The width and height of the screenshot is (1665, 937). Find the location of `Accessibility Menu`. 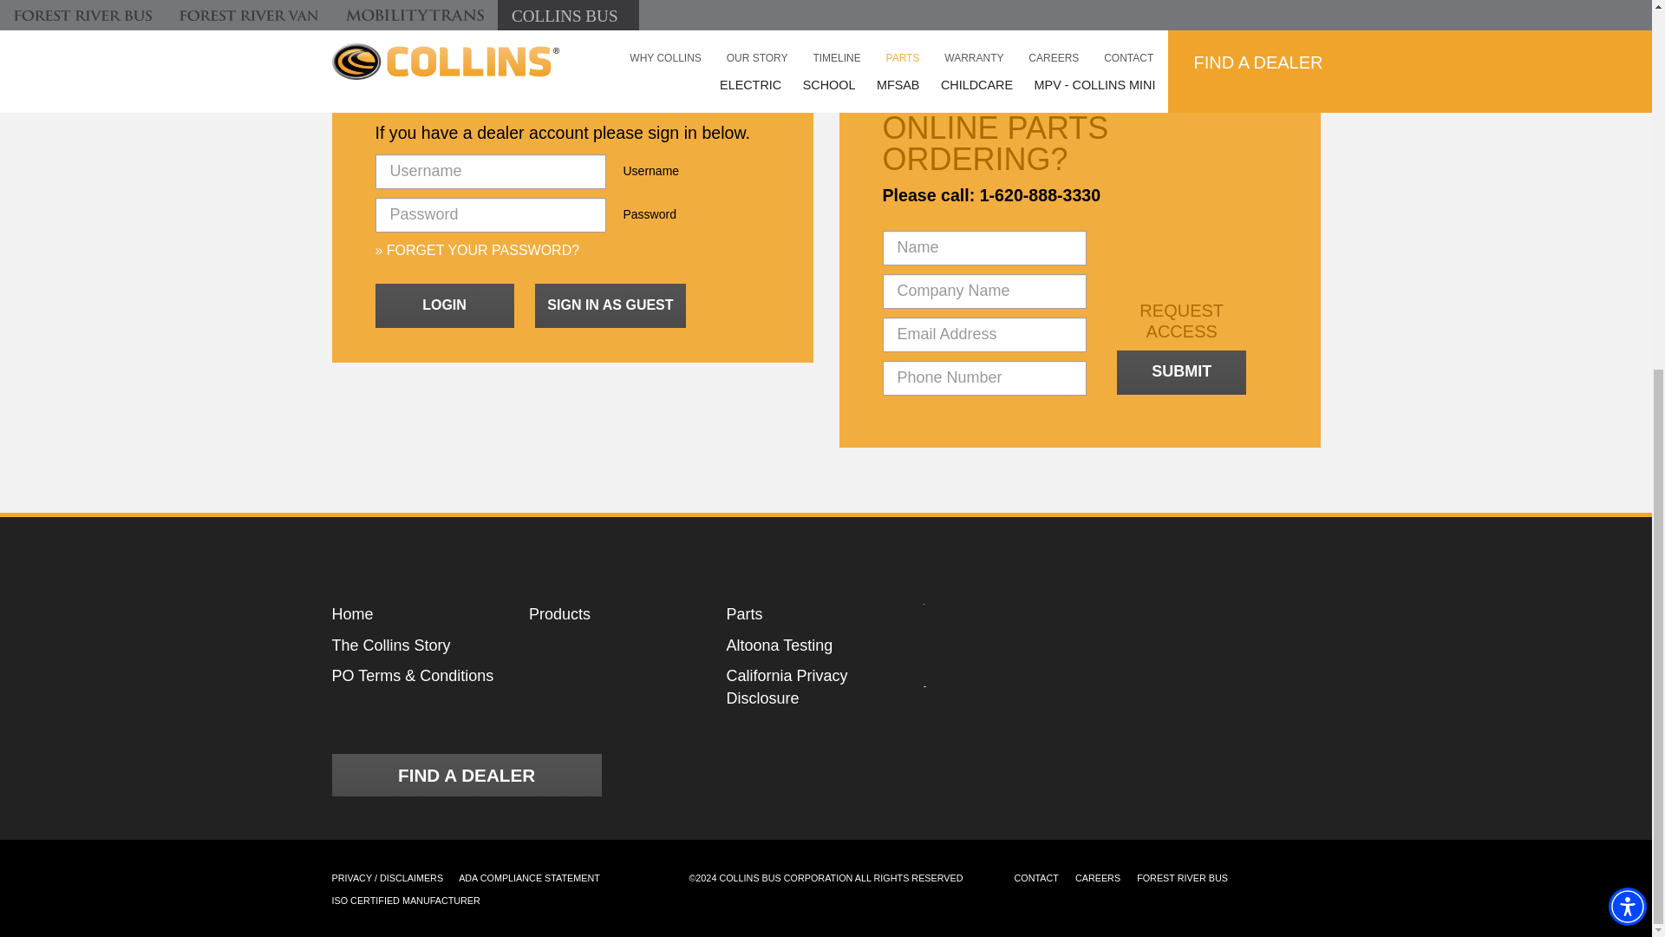

Accessibility Menu is located at coordinates (1627, 303).